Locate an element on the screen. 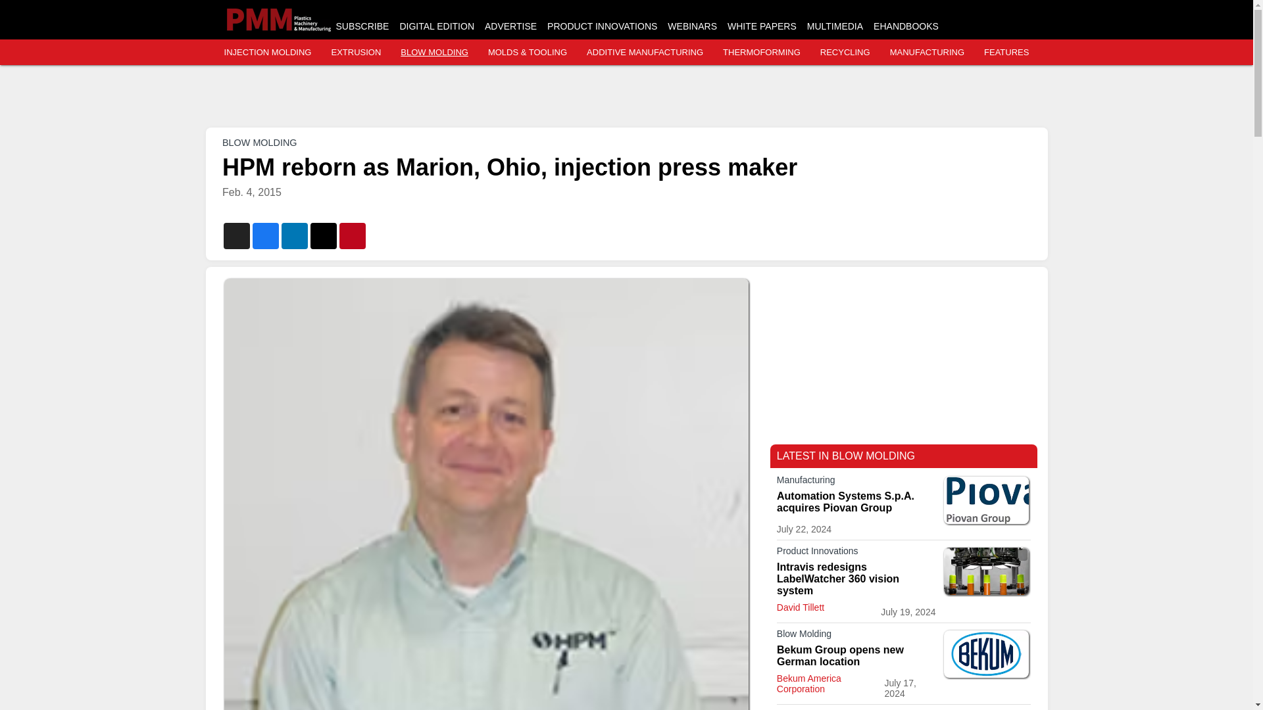  RECYCLING is located at coordinates (845, 53).